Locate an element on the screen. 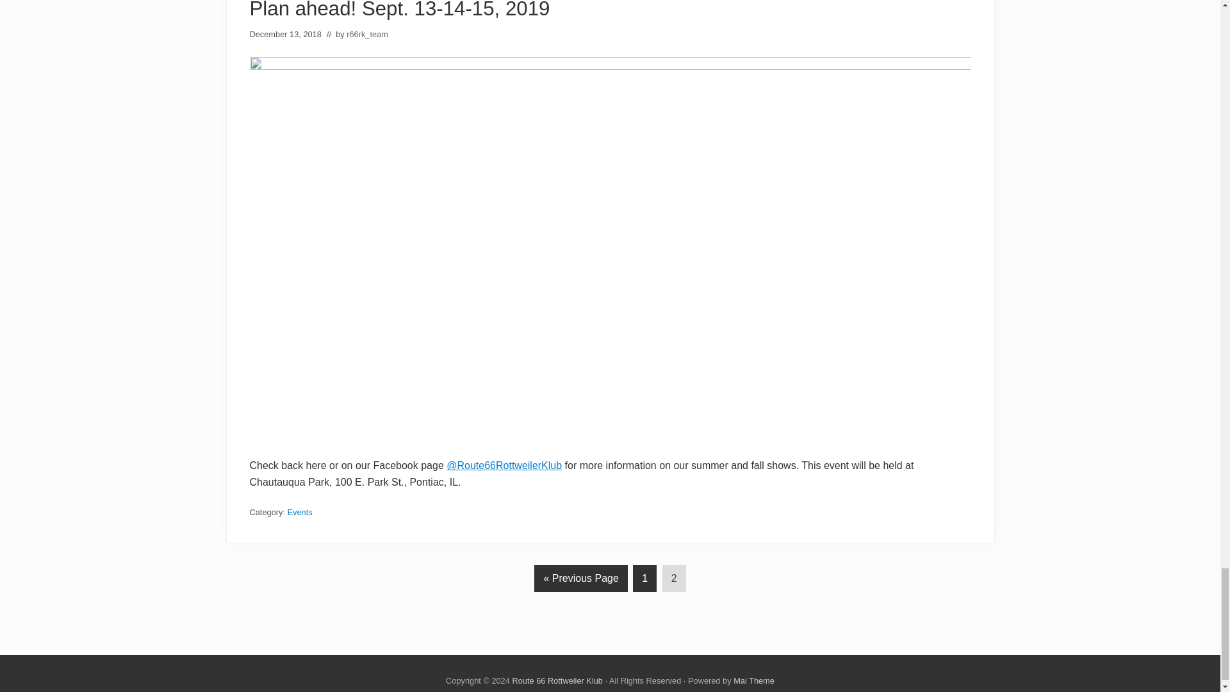  Events is located at coordinates (300, 511).